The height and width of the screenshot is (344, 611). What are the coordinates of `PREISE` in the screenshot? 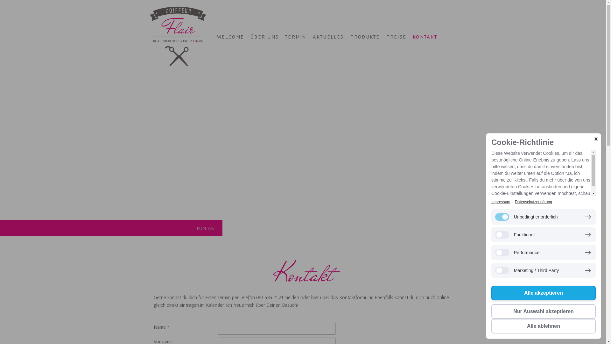 It's located at (397, 37).